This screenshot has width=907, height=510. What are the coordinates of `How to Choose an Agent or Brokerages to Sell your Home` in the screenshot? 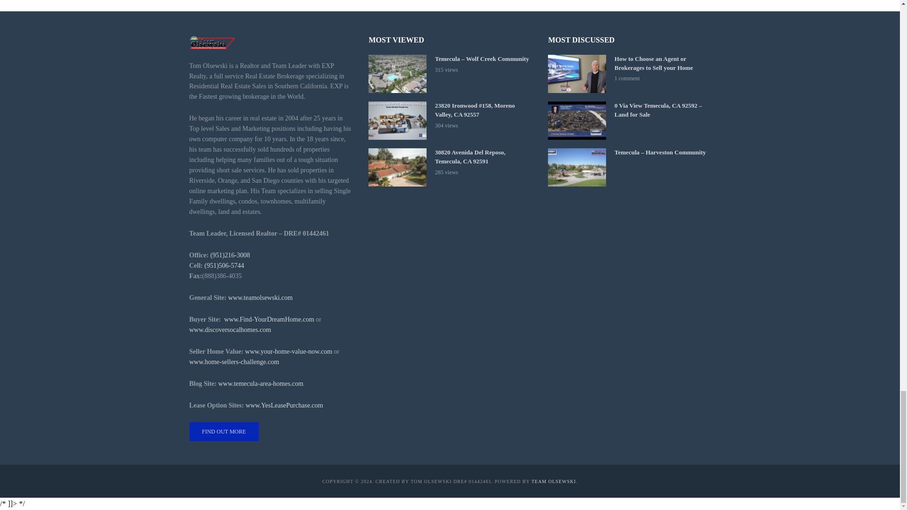 It's located at (576, 74).